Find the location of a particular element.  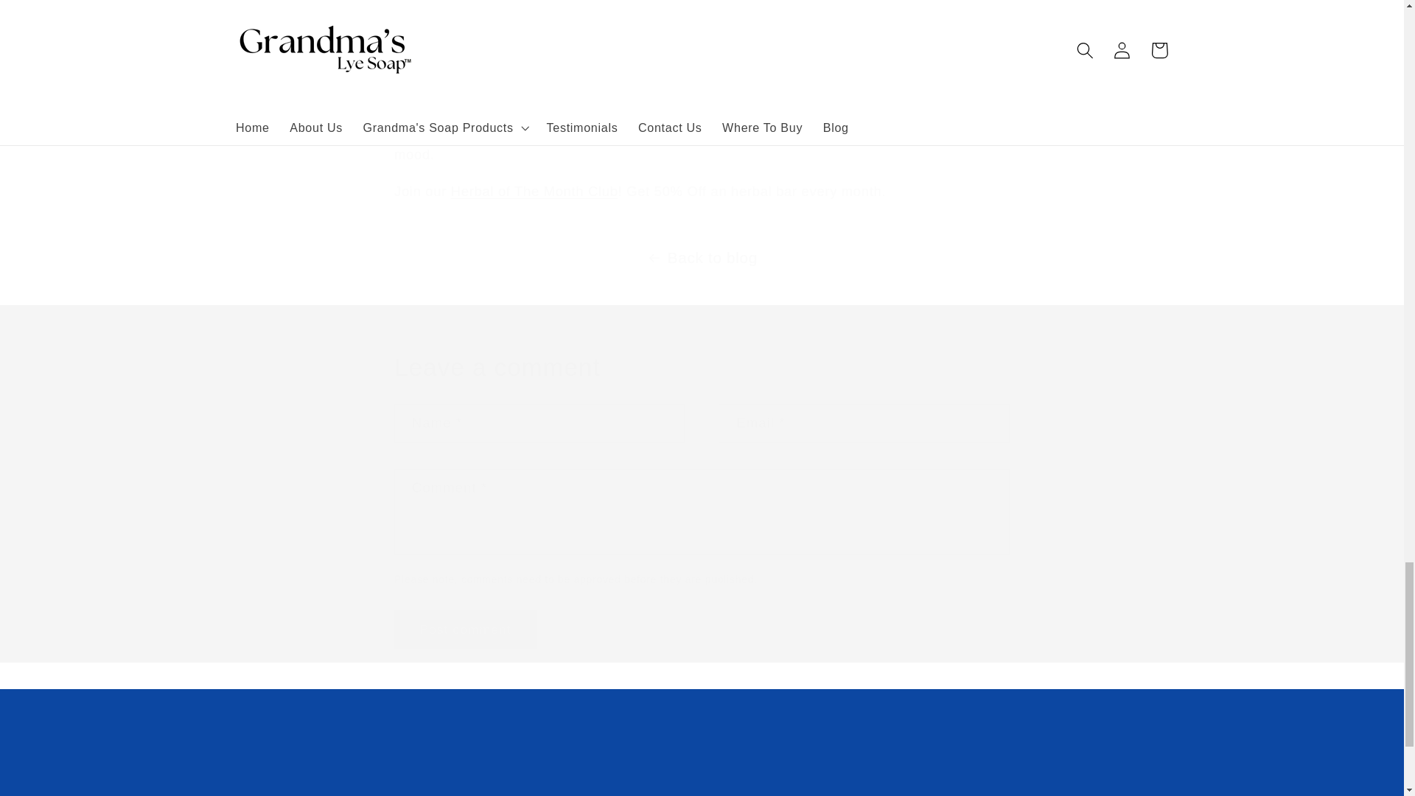

Search About Products Terms of Service Refund policy is located at coordinates (777, 58).